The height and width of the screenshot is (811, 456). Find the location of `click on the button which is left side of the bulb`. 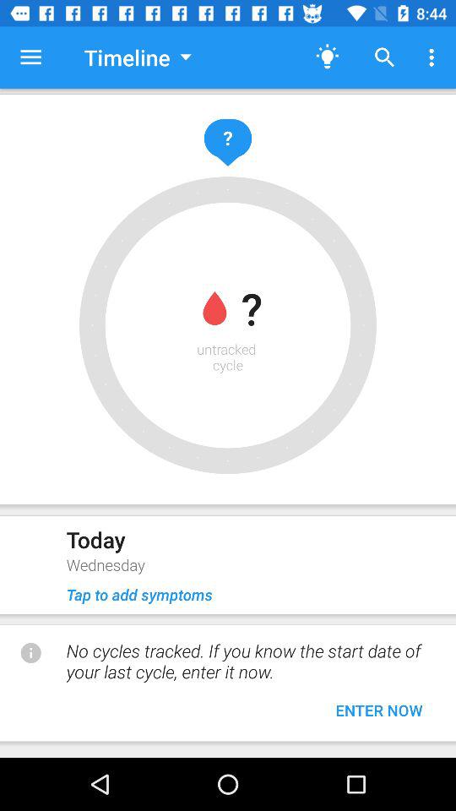

click on the button which is left side of the bulb is located at coordinates (138, 57).